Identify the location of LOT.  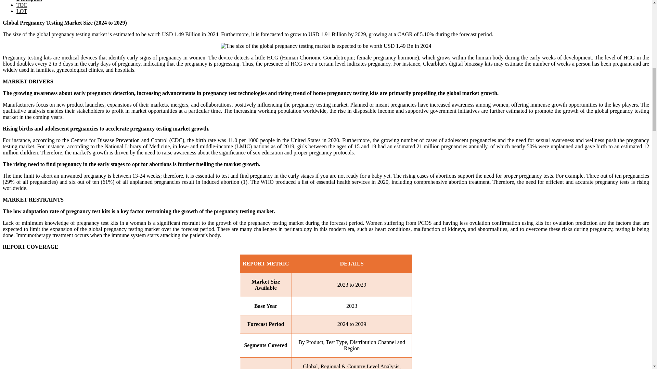
(22, 11).